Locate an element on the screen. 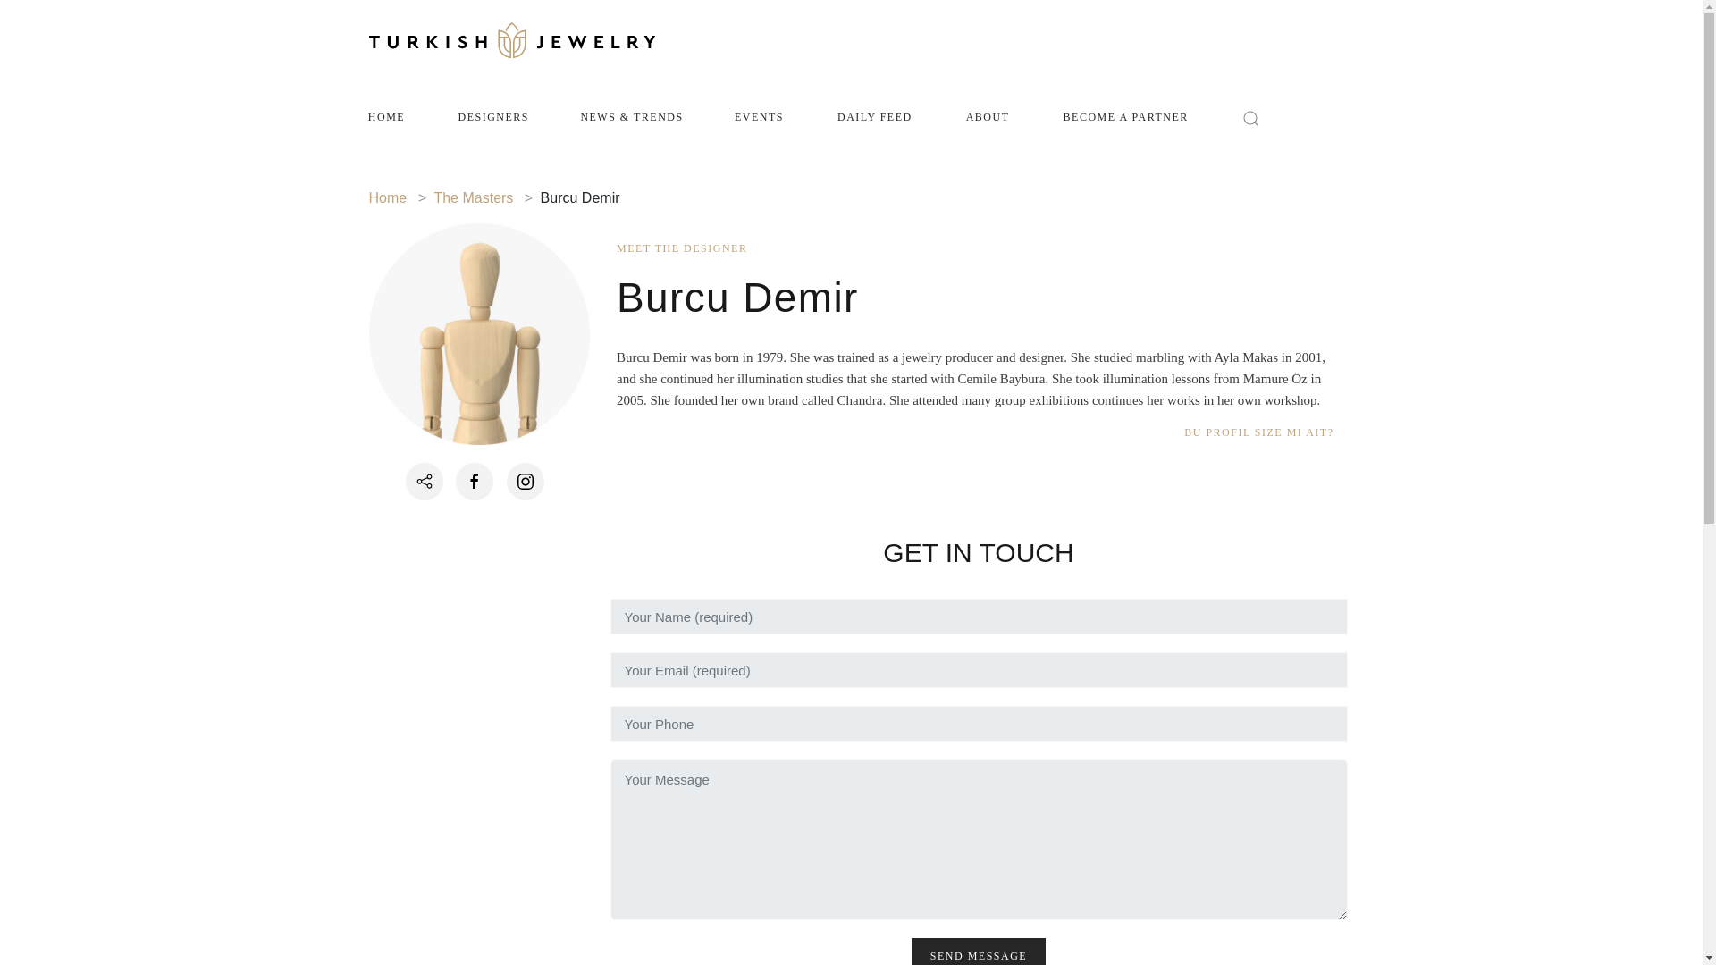 This screenshot has width=1716, height=965. SEND MESSAGE is located at coordinates (978, 951).